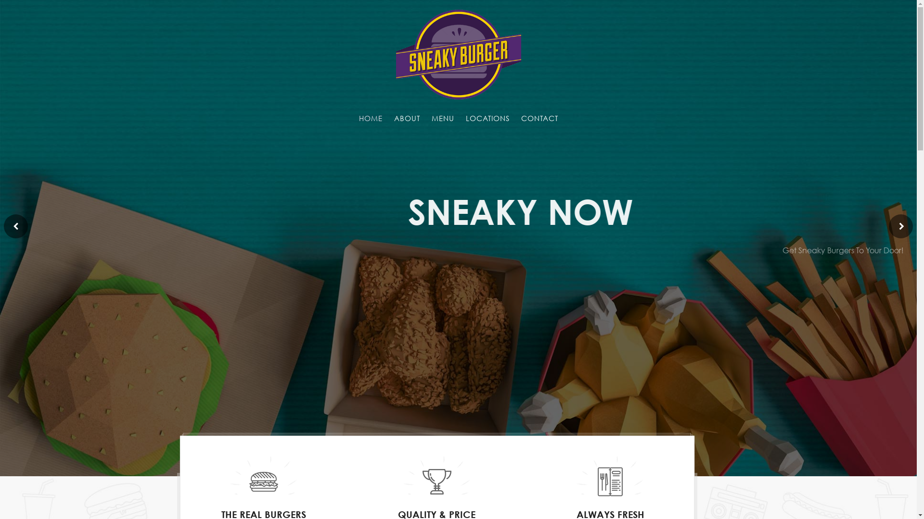 The image size is (924, 519). Describe the element at coordinates (901, 226) in the screenshot. I see `Next` at that location.